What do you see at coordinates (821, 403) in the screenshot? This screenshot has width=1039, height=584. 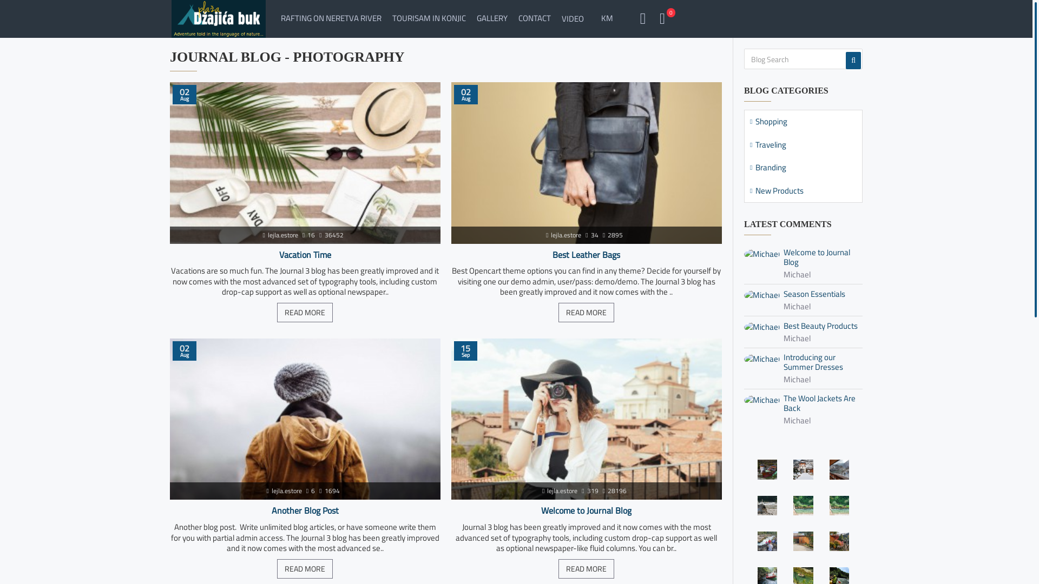 I see `The Wool Jackets Are Back` at bounding box center [821, 403].